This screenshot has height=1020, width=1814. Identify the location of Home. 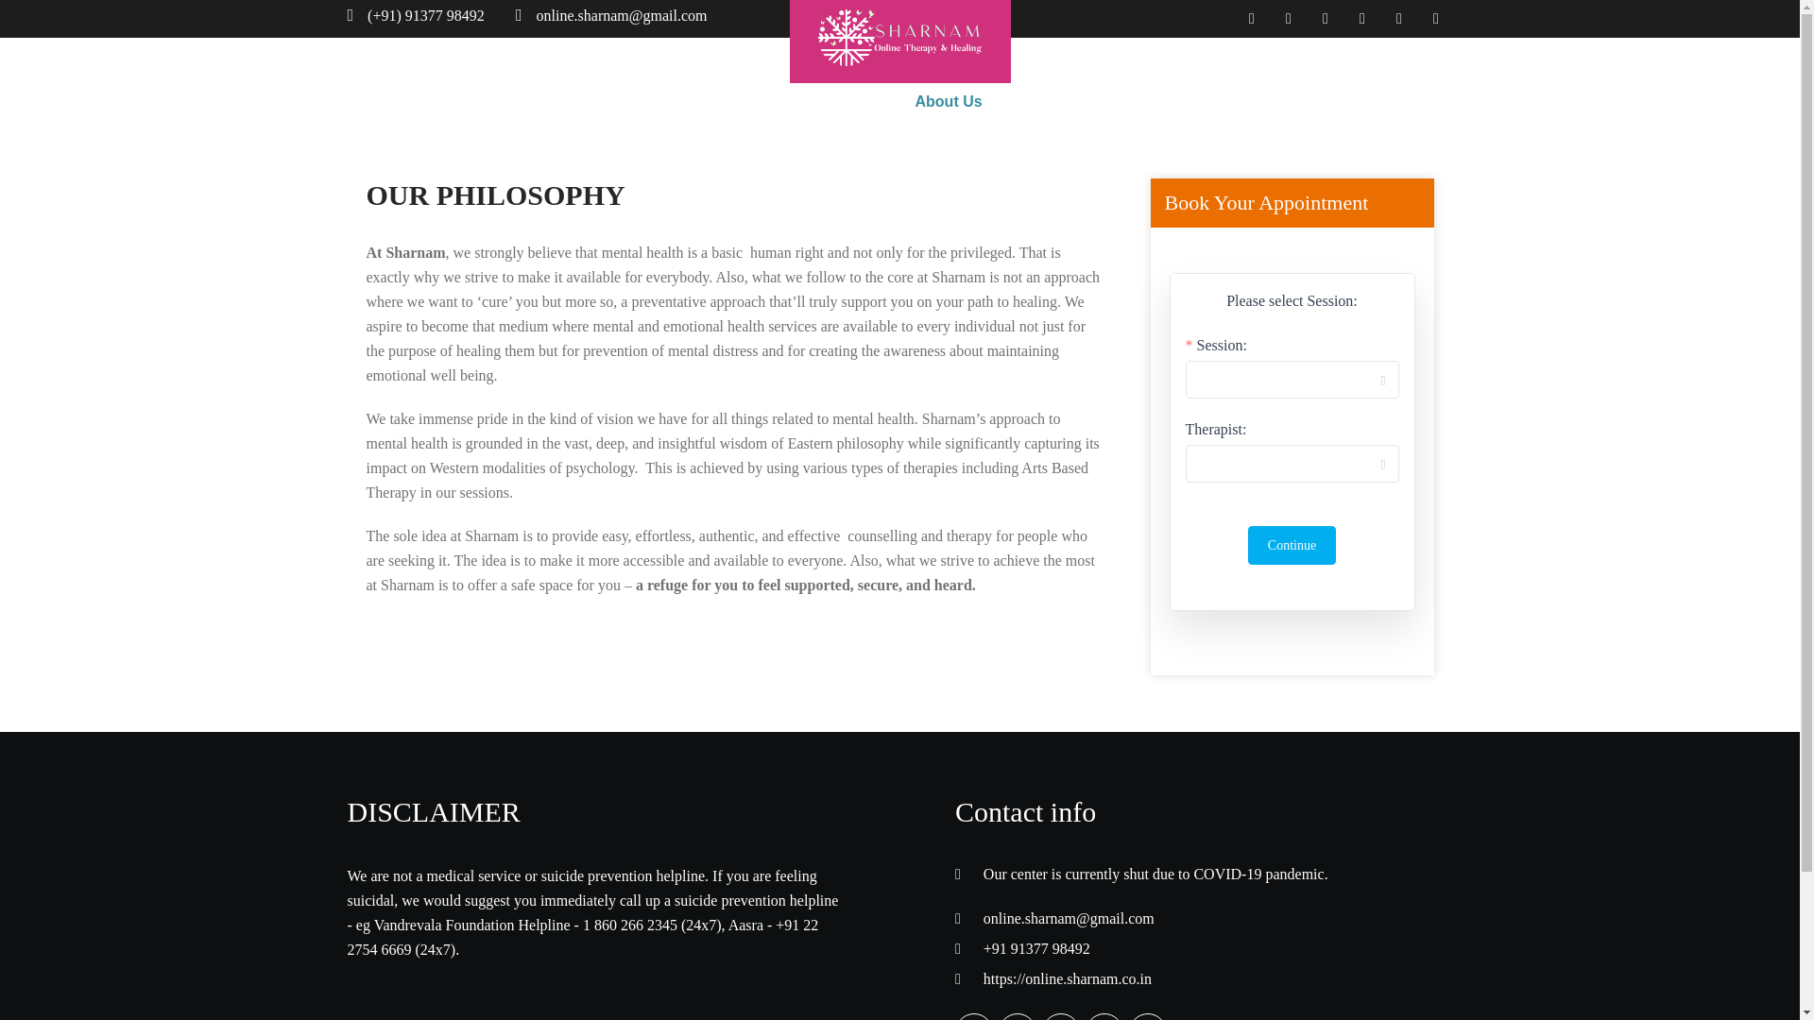
(515, 102).